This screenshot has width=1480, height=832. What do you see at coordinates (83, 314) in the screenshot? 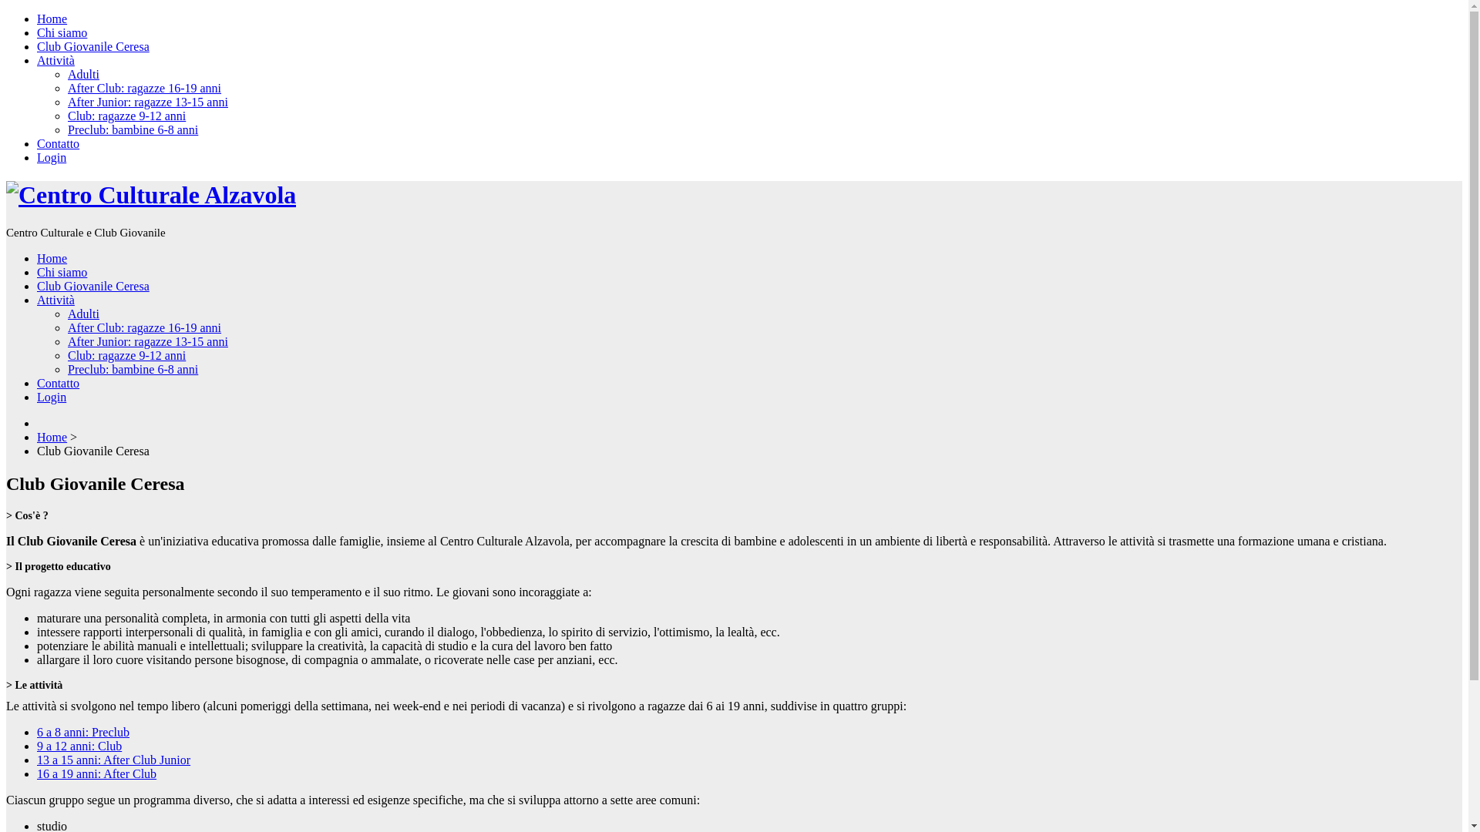
I see `Adulti` at bounding box center [83, 314].